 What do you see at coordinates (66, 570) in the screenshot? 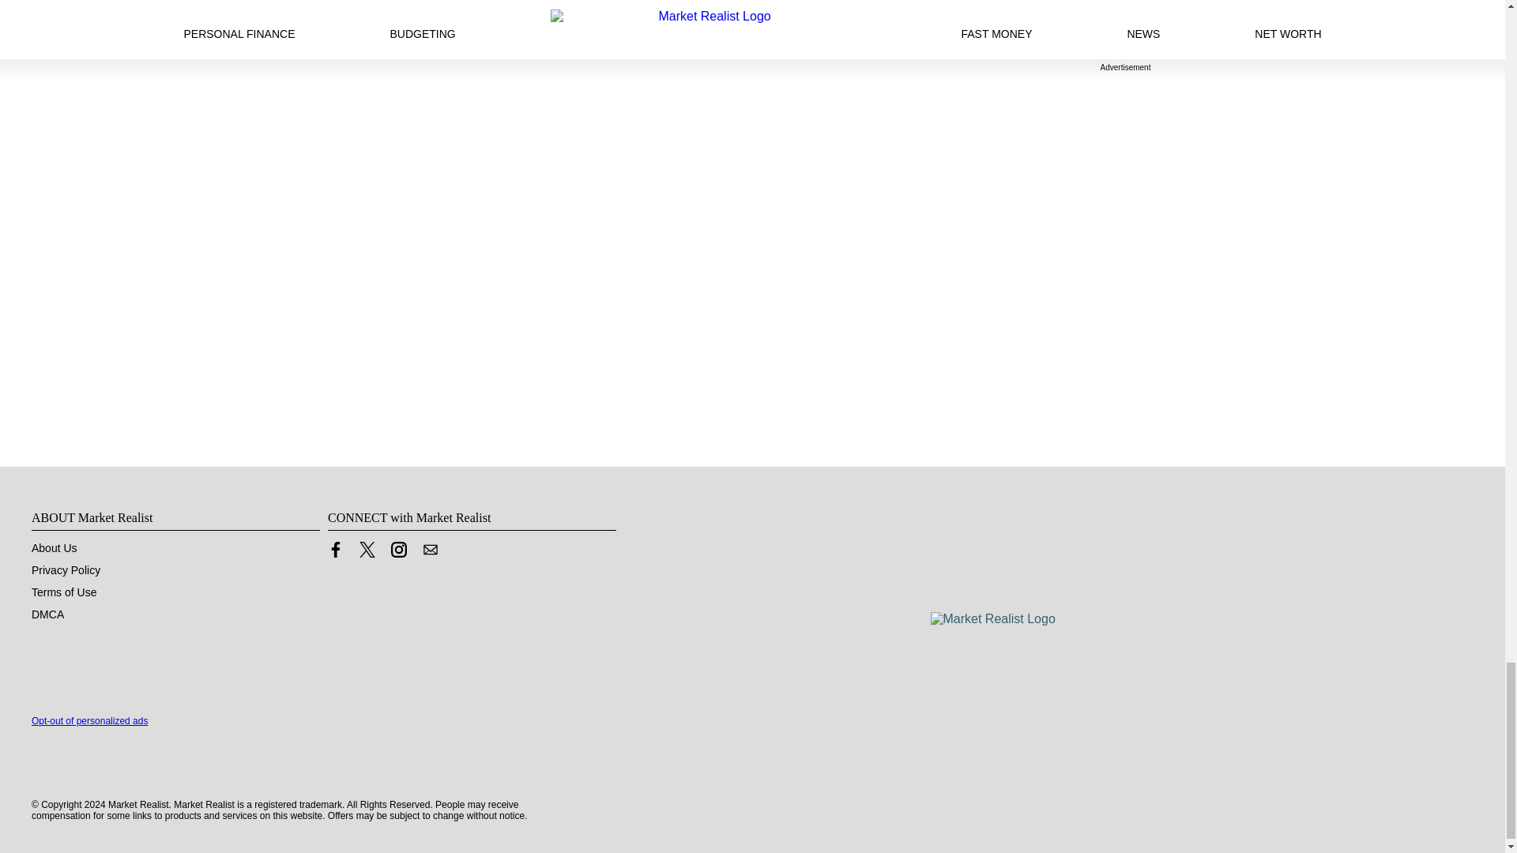
I see `Privacy Policy` at bounding box center [66, 570].